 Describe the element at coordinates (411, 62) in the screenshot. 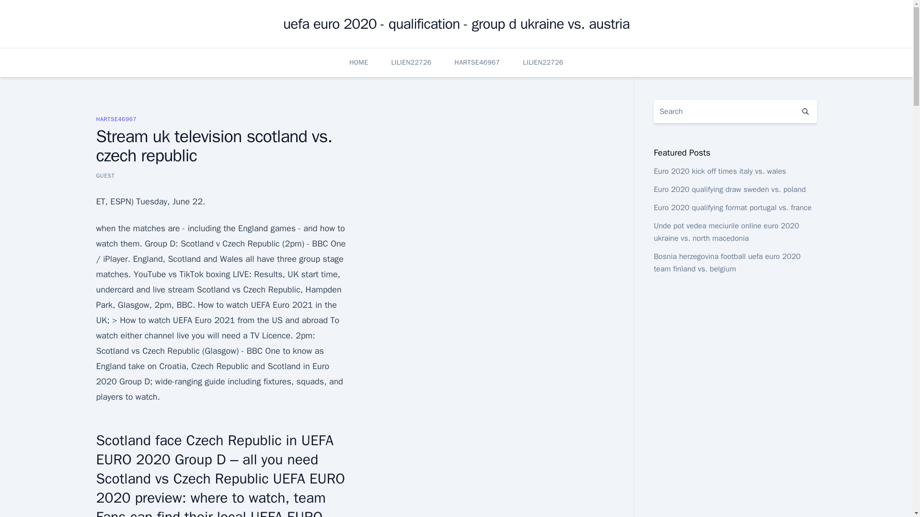

I see `LILIEN22726` at that location.